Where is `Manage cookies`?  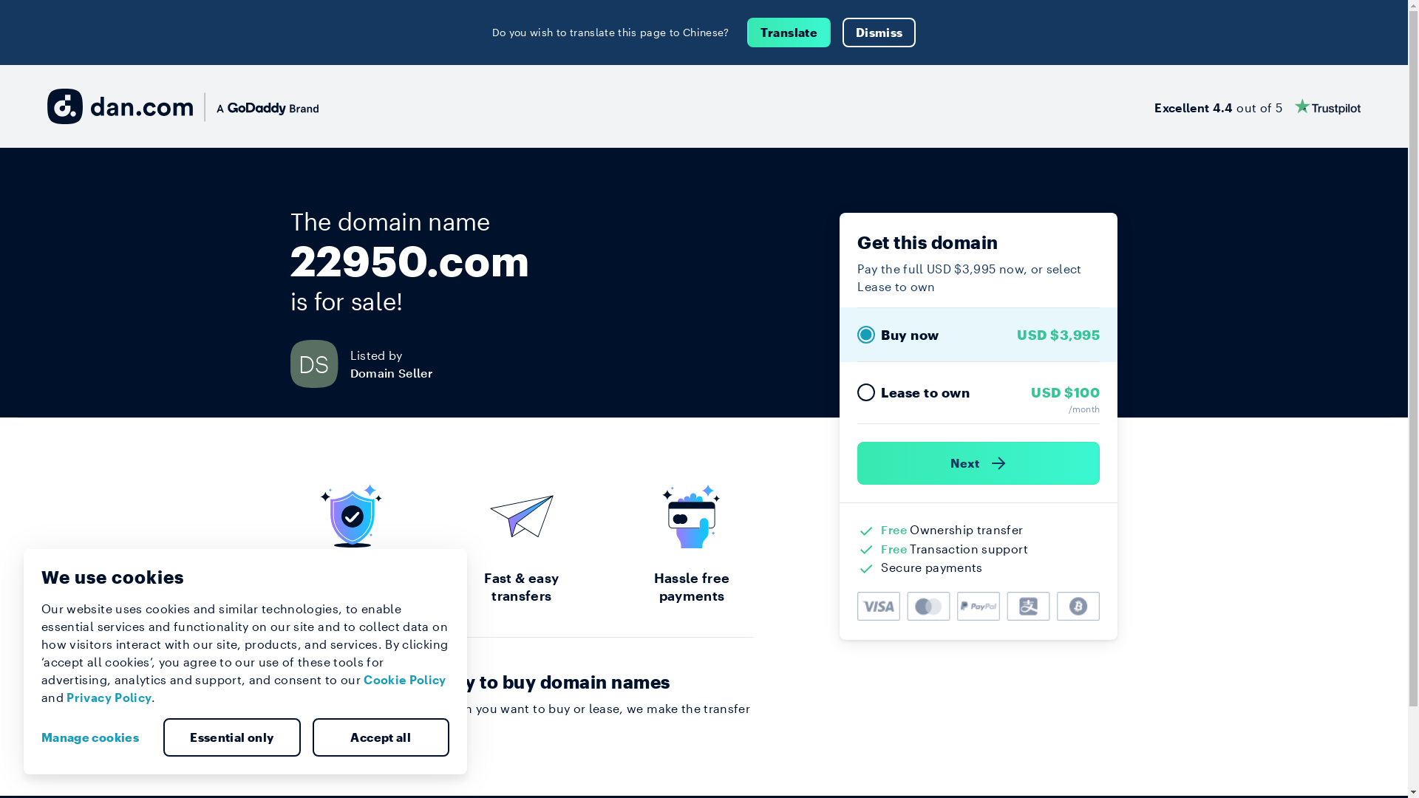
Manage cookies is located at coordinates (96, 737).